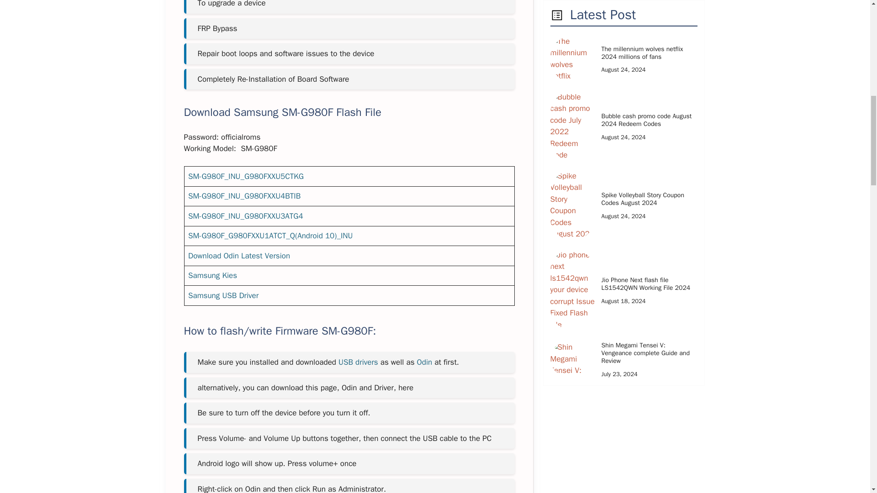 The height and width of the screenshot is (493, 877). I want to click on Download Odin Latest Version, so click(239, 256).